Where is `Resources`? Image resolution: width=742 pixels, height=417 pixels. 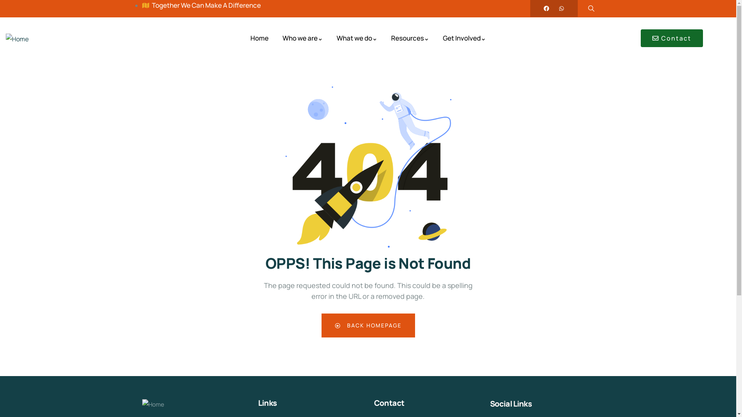 Resources is located at coordinates (410, 39).